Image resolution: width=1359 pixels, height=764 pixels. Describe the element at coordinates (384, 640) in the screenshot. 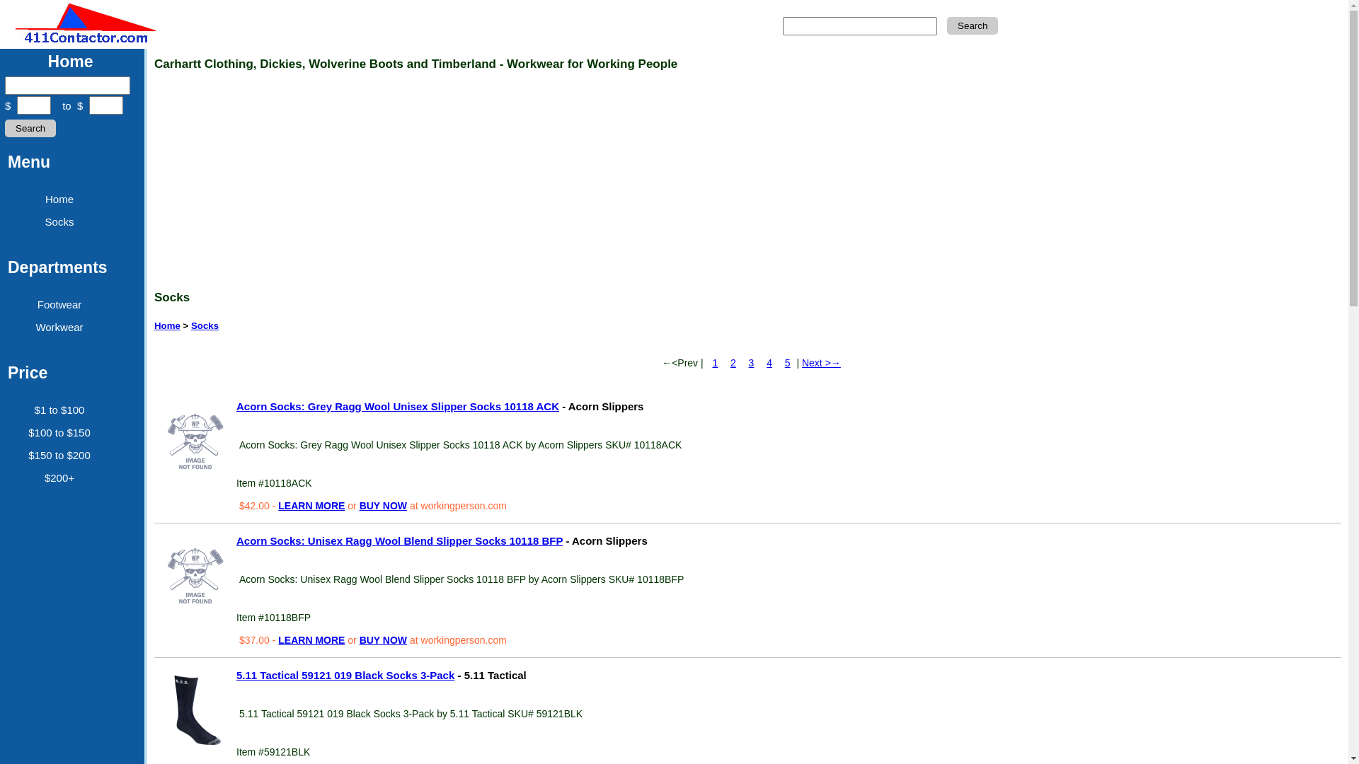

I see `BUY NOW` at that location.